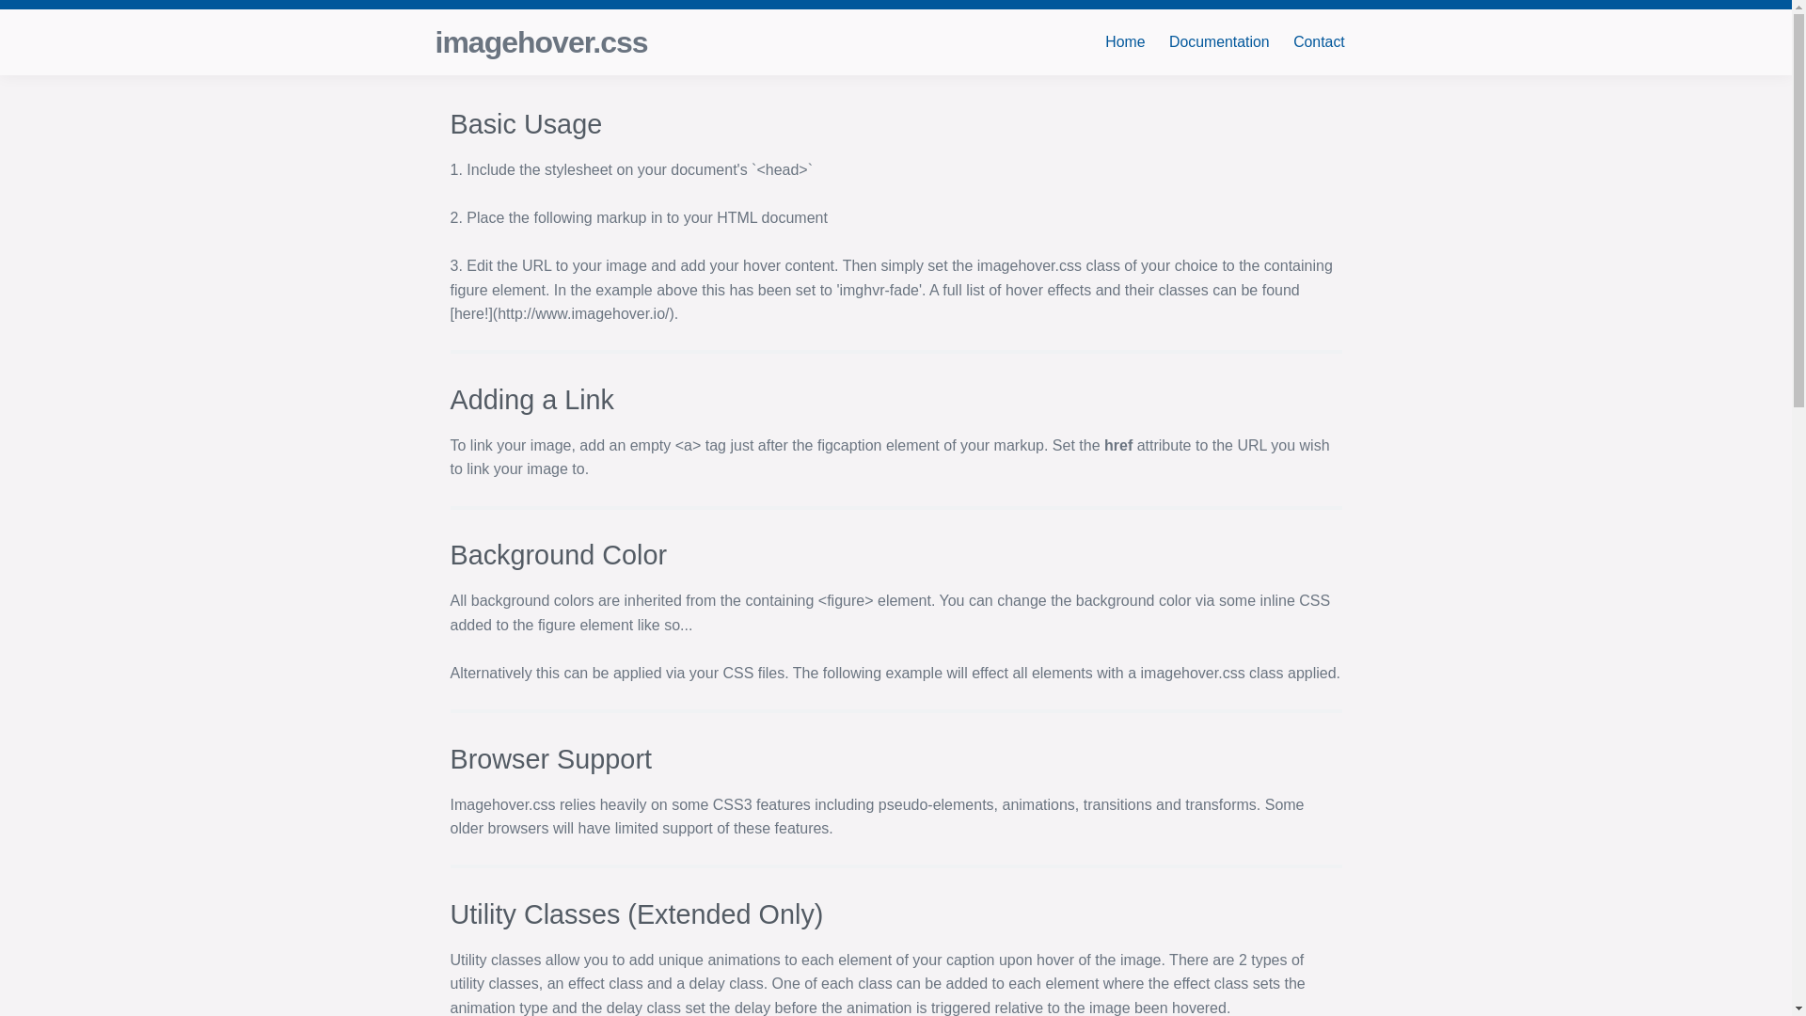 The height and width of the screenshot is (1016, 1806). What do you see at coordinates (1125, 41) in the screenshot?
I see `Home` at bounding box center [1125, 41].